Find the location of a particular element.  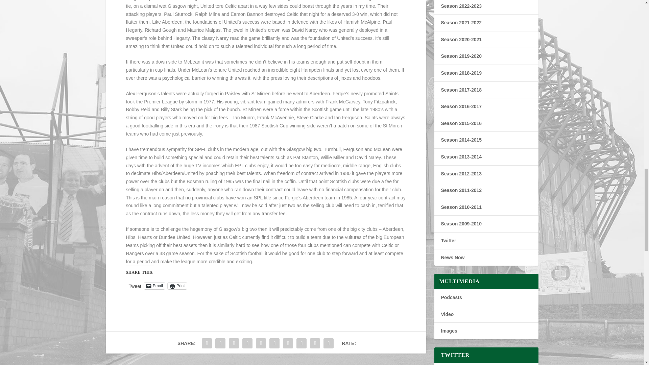

Share "LEADERS OF THE OPPOSITION" via Facebook is located at coordinates (207, 343).